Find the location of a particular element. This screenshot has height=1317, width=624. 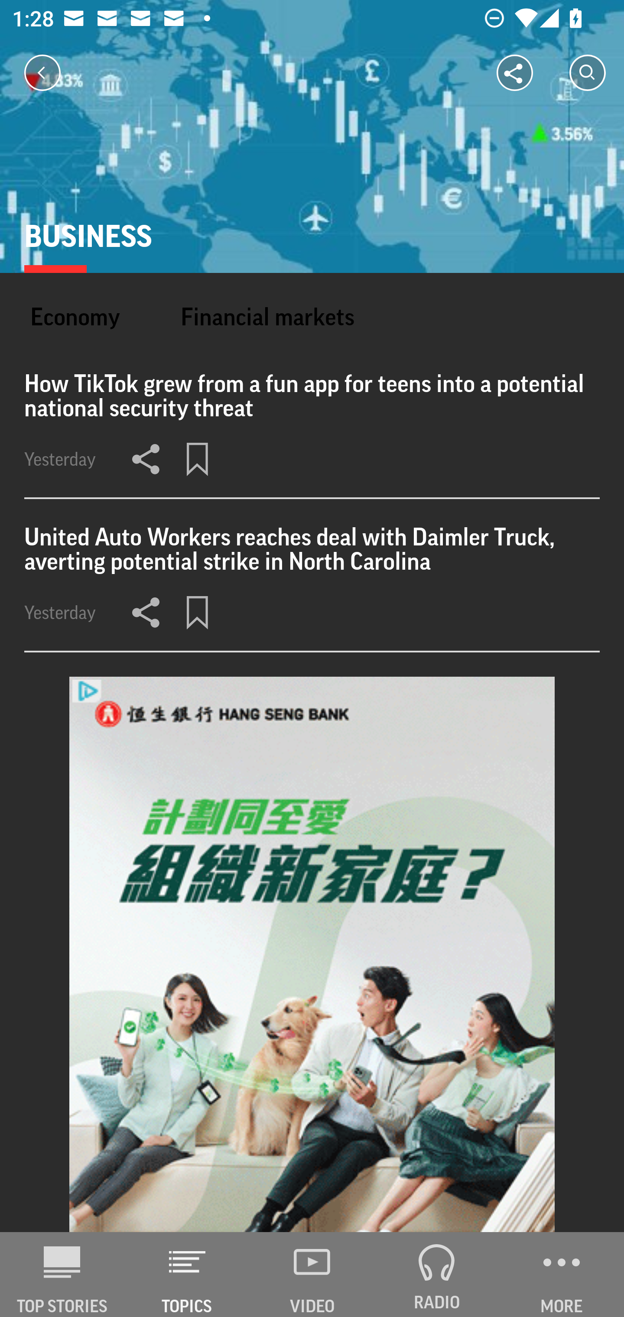

AP News TOP STORIES is located at coordinates (62, 1275).